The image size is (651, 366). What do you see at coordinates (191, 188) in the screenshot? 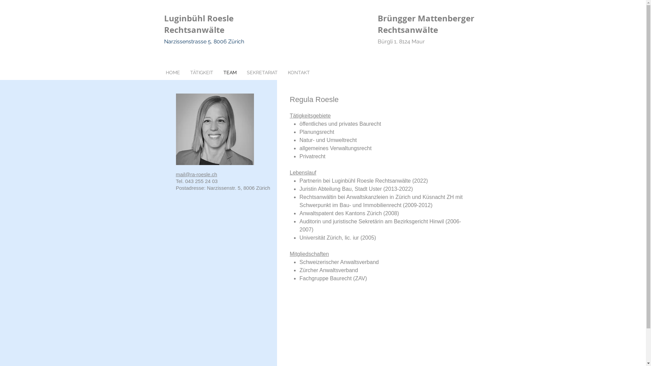
I see `Postadresse:` at bounding box center [191, 188].